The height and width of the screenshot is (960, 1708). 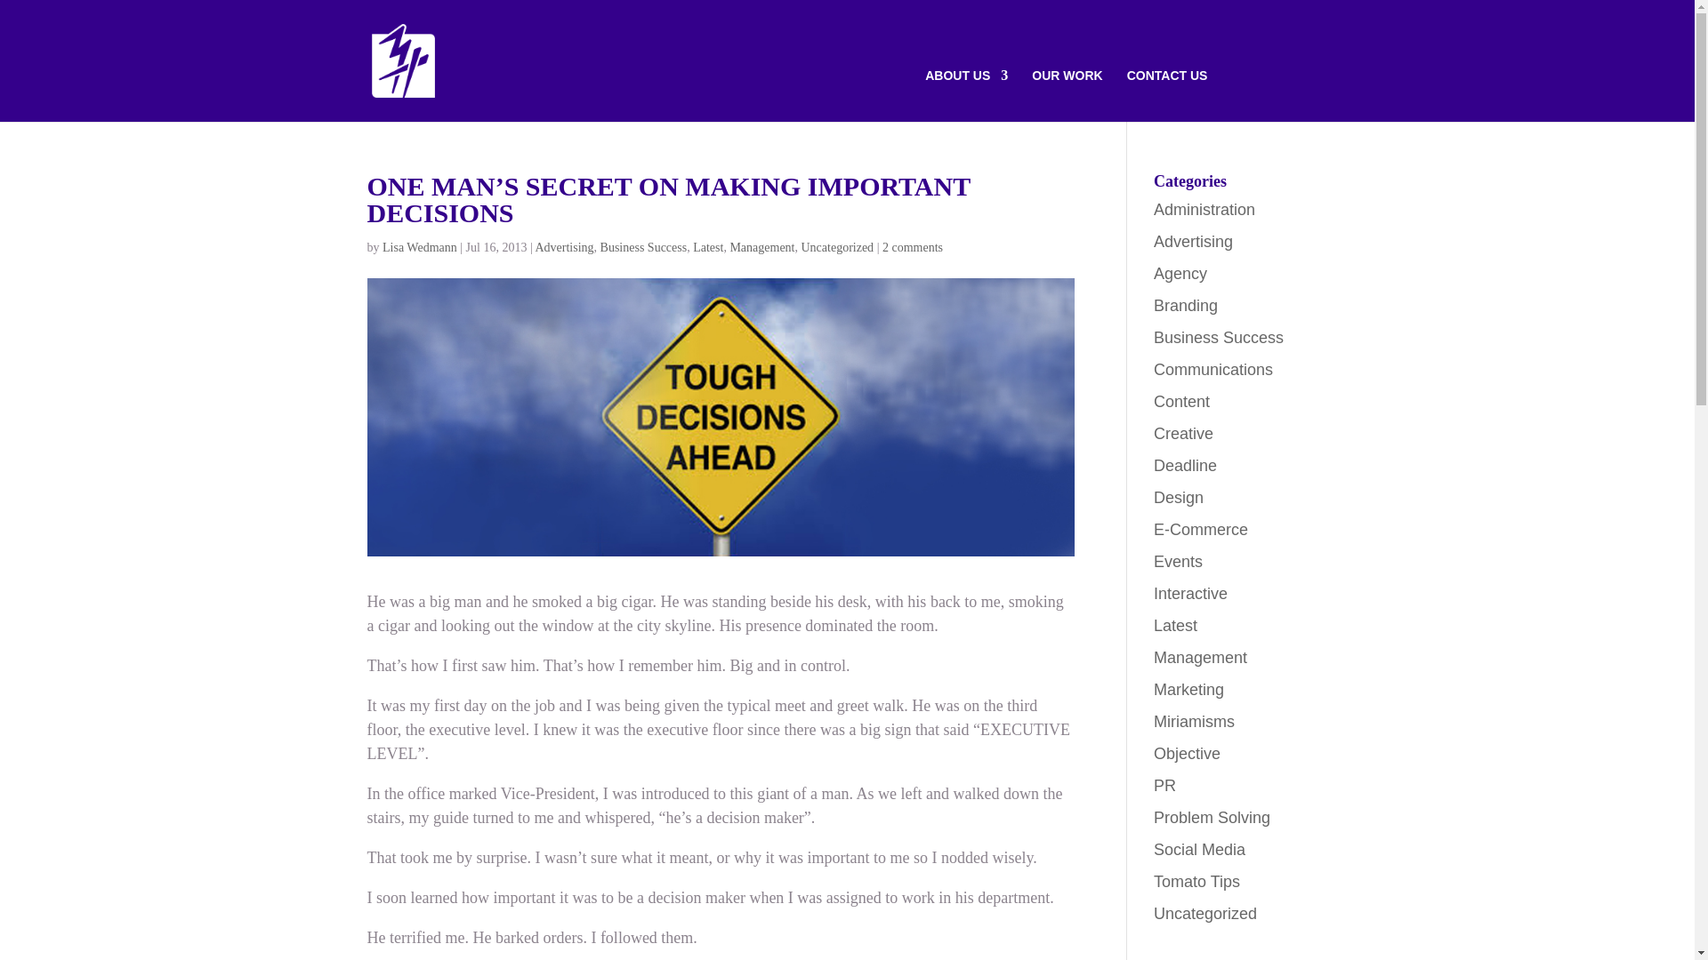 I want to click on Uncategorized, so click(x=837, y=247).